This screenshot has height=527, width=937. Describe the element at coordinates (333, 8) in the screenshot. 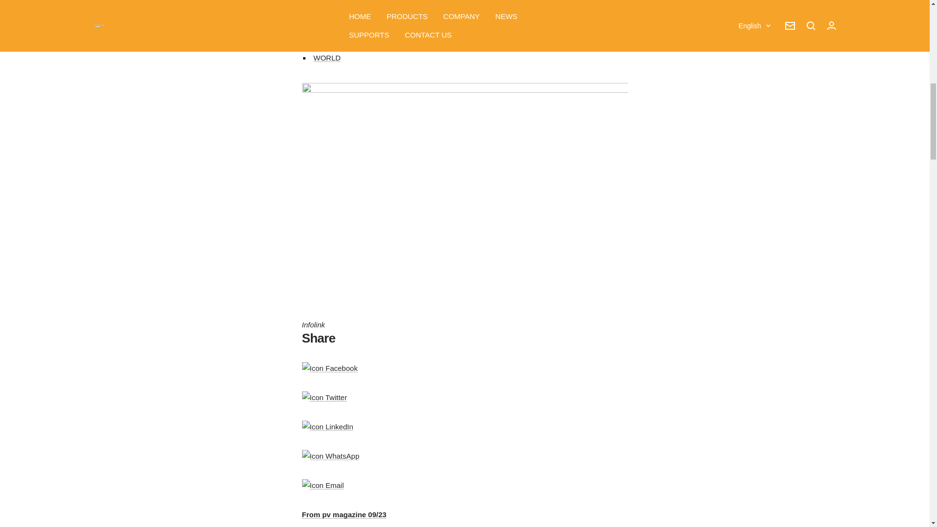

I see `Monday, October 9, 2023, 10:15 am` at that location.